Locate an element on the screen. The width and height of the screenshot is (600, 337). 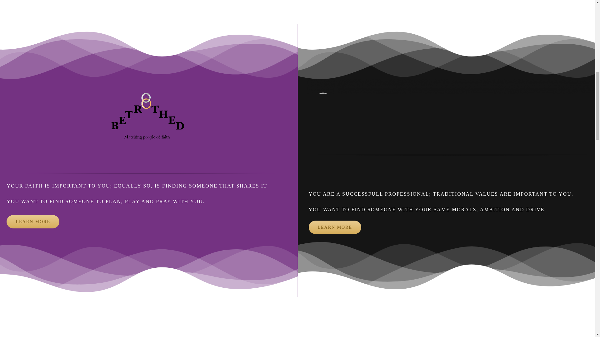
LEARN MORE is located at coordinates (33, 222).